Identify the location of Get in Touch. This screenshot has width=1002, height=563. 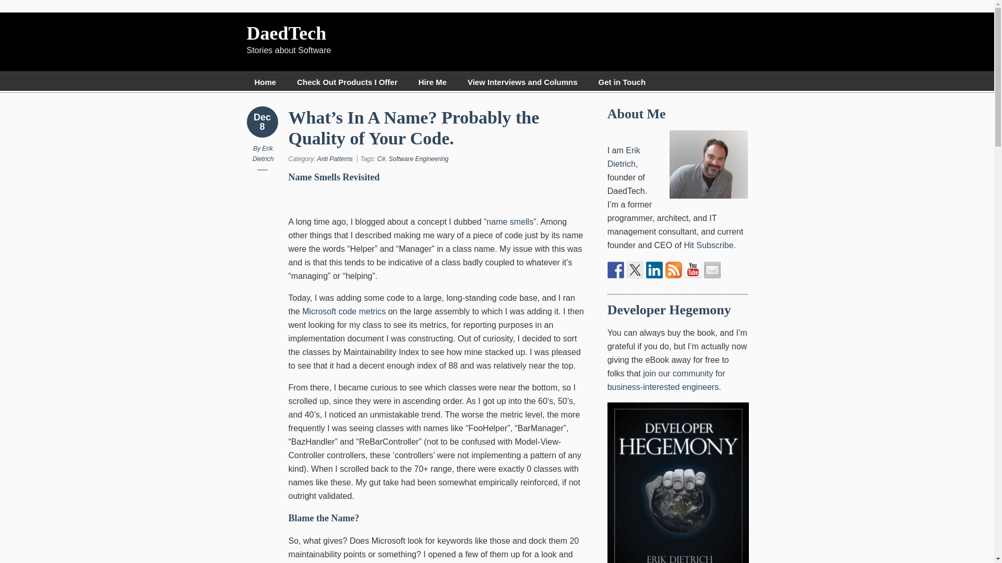
(622, 82).